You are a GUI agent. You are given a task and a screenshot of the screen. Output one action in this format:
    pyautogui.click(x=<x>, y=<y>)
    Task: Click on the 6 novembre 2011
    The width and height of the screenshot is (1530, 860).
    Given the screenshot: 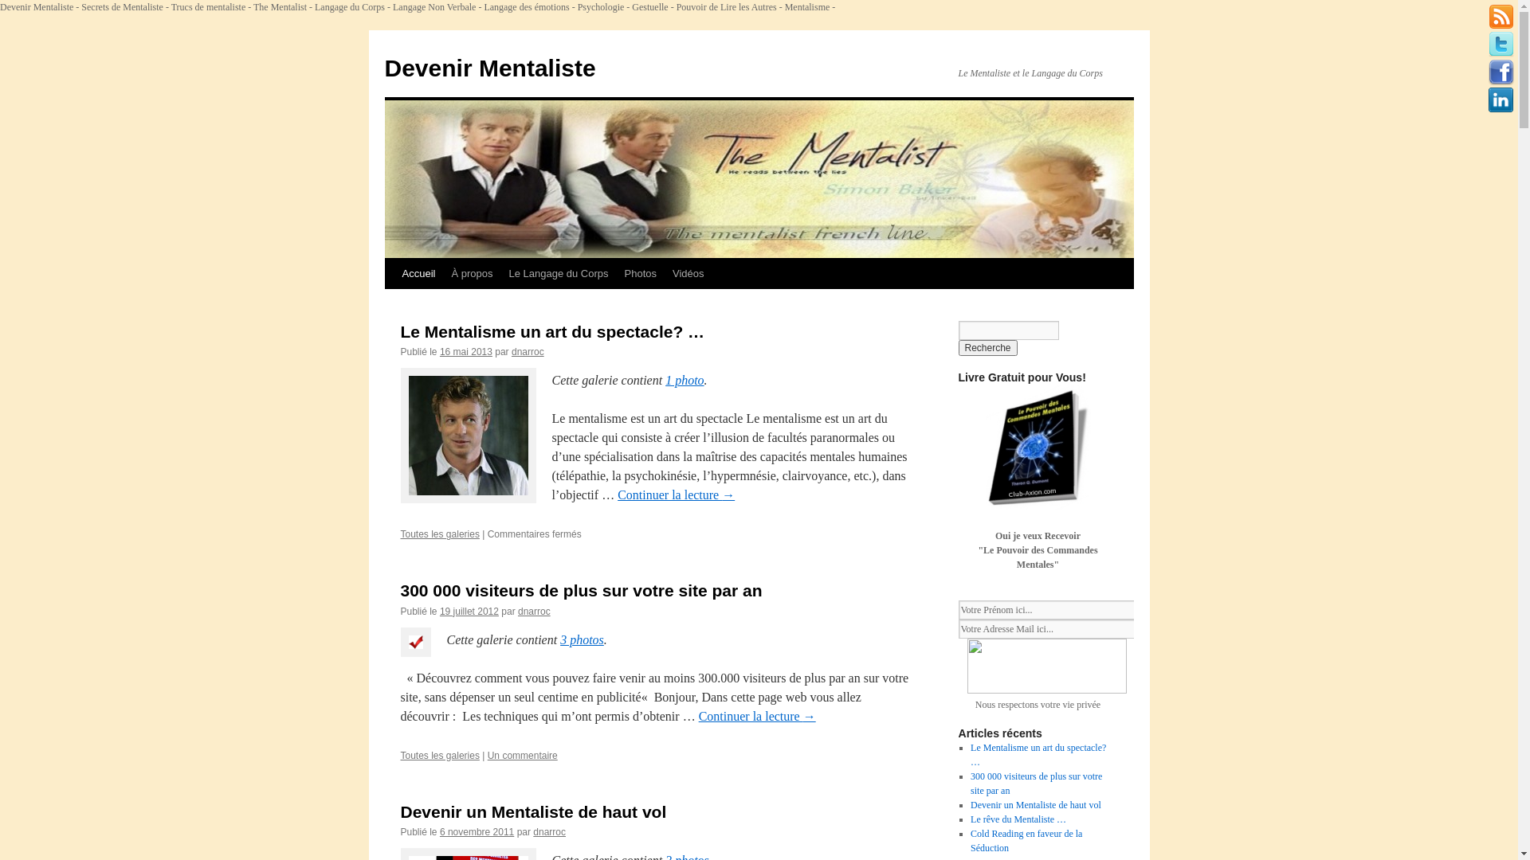 What is the action you would take?
    pyautogui.click(x=477, y=832)
    